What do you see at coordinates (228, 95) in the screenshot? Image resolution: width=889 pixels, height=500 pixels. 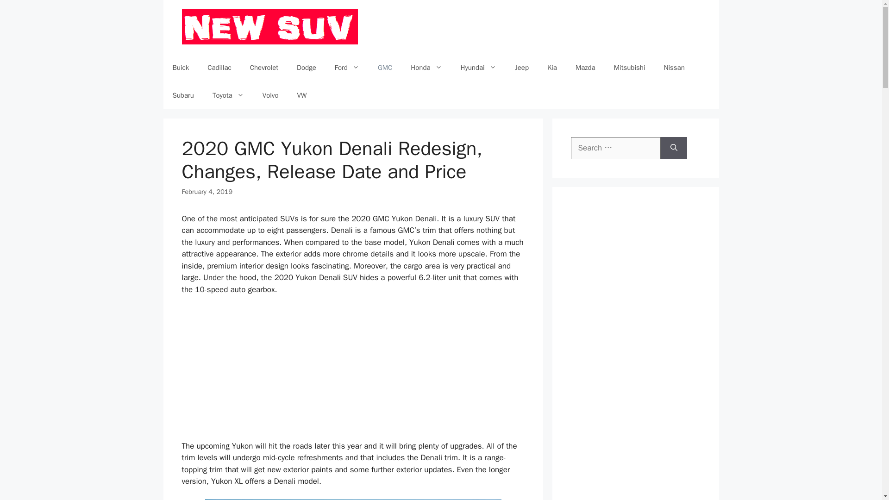 I see `Toyota` at bounding box center [228, 95].